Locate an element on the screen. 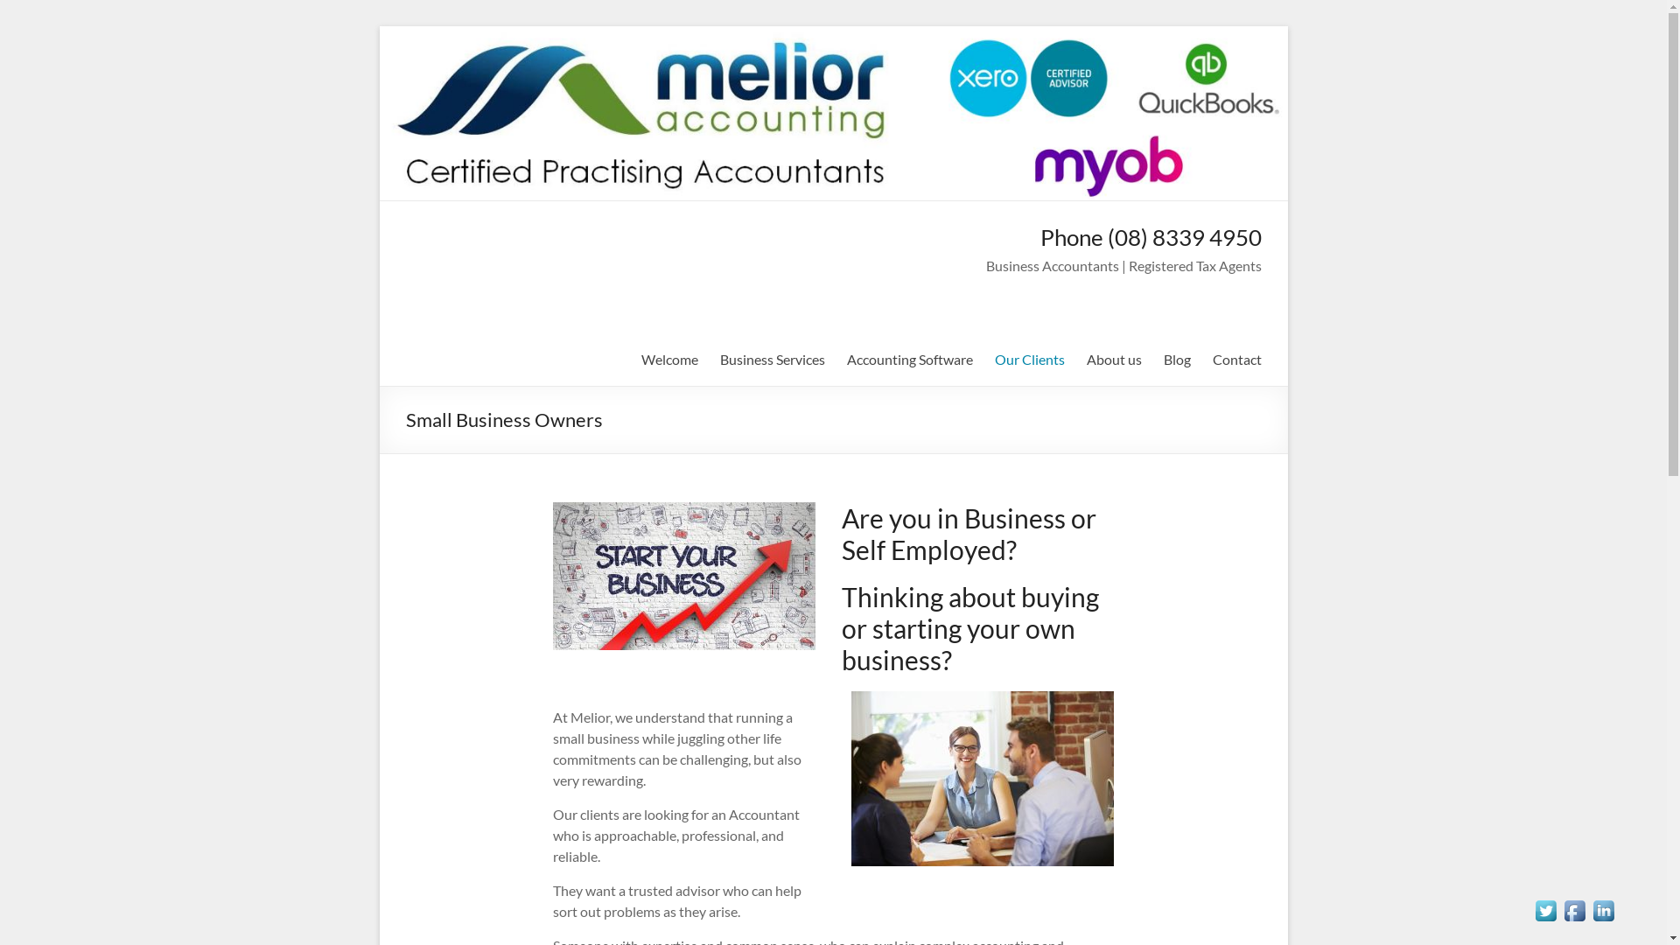 The height and width of the screenshot is (945, 1680). Welcome is located at coordinates (668, 360).